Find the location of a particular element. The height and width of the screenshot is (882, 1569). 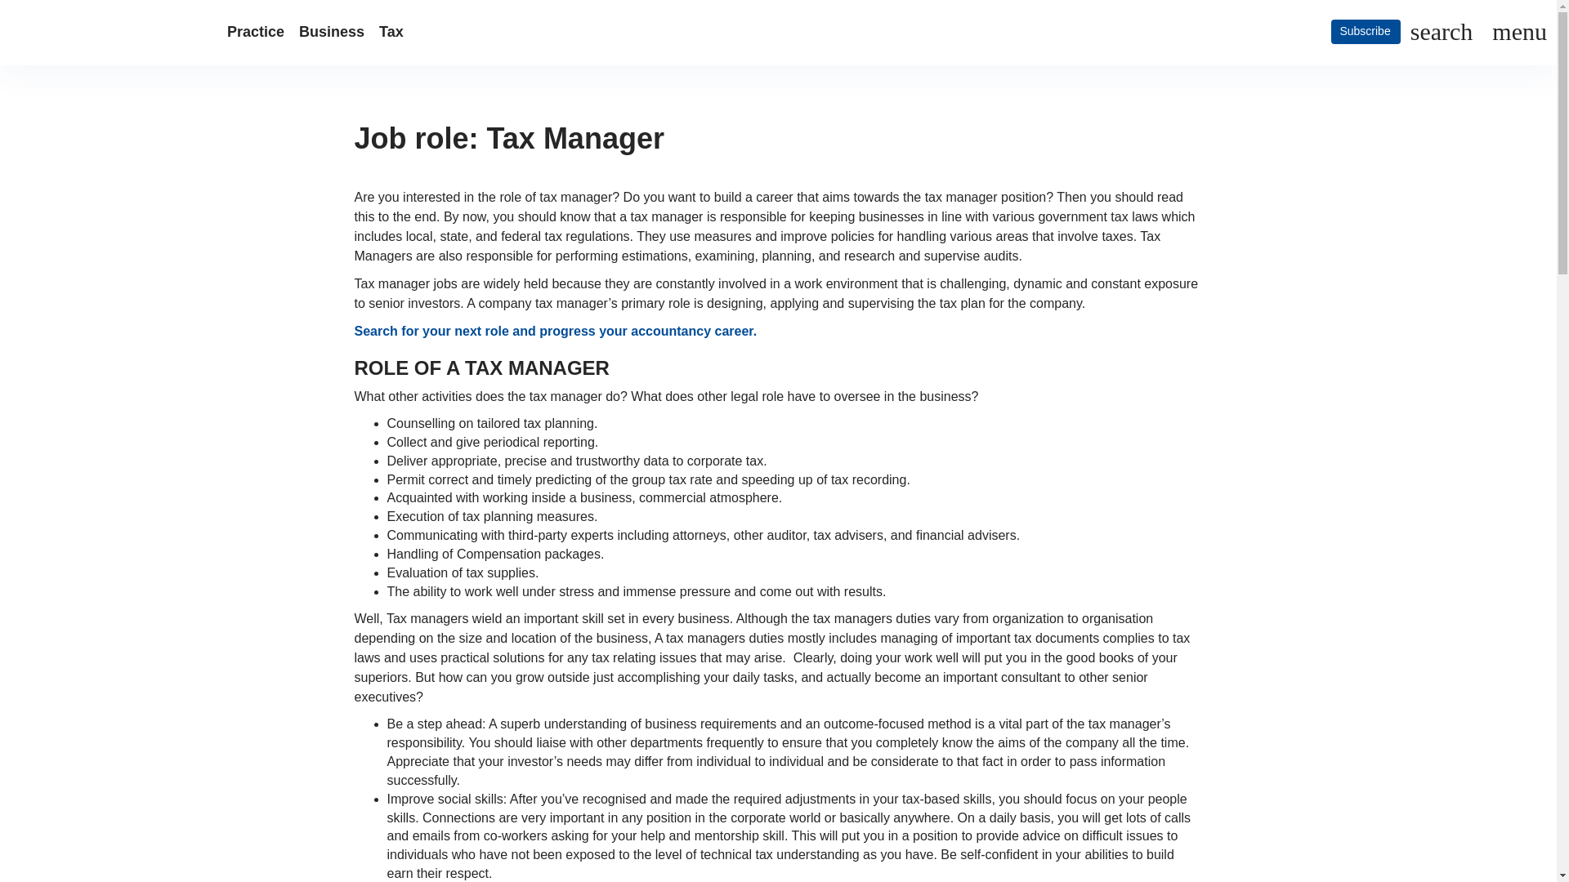

Business is located at coordinates (332, 33).